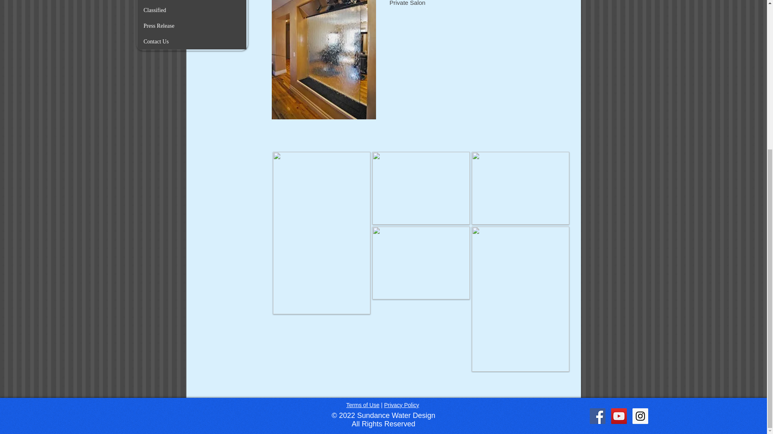 This screenshot has height=434, width=773. Describe the element at coordinates (192, 1) in the screenshot. I see `About Us` at that location.